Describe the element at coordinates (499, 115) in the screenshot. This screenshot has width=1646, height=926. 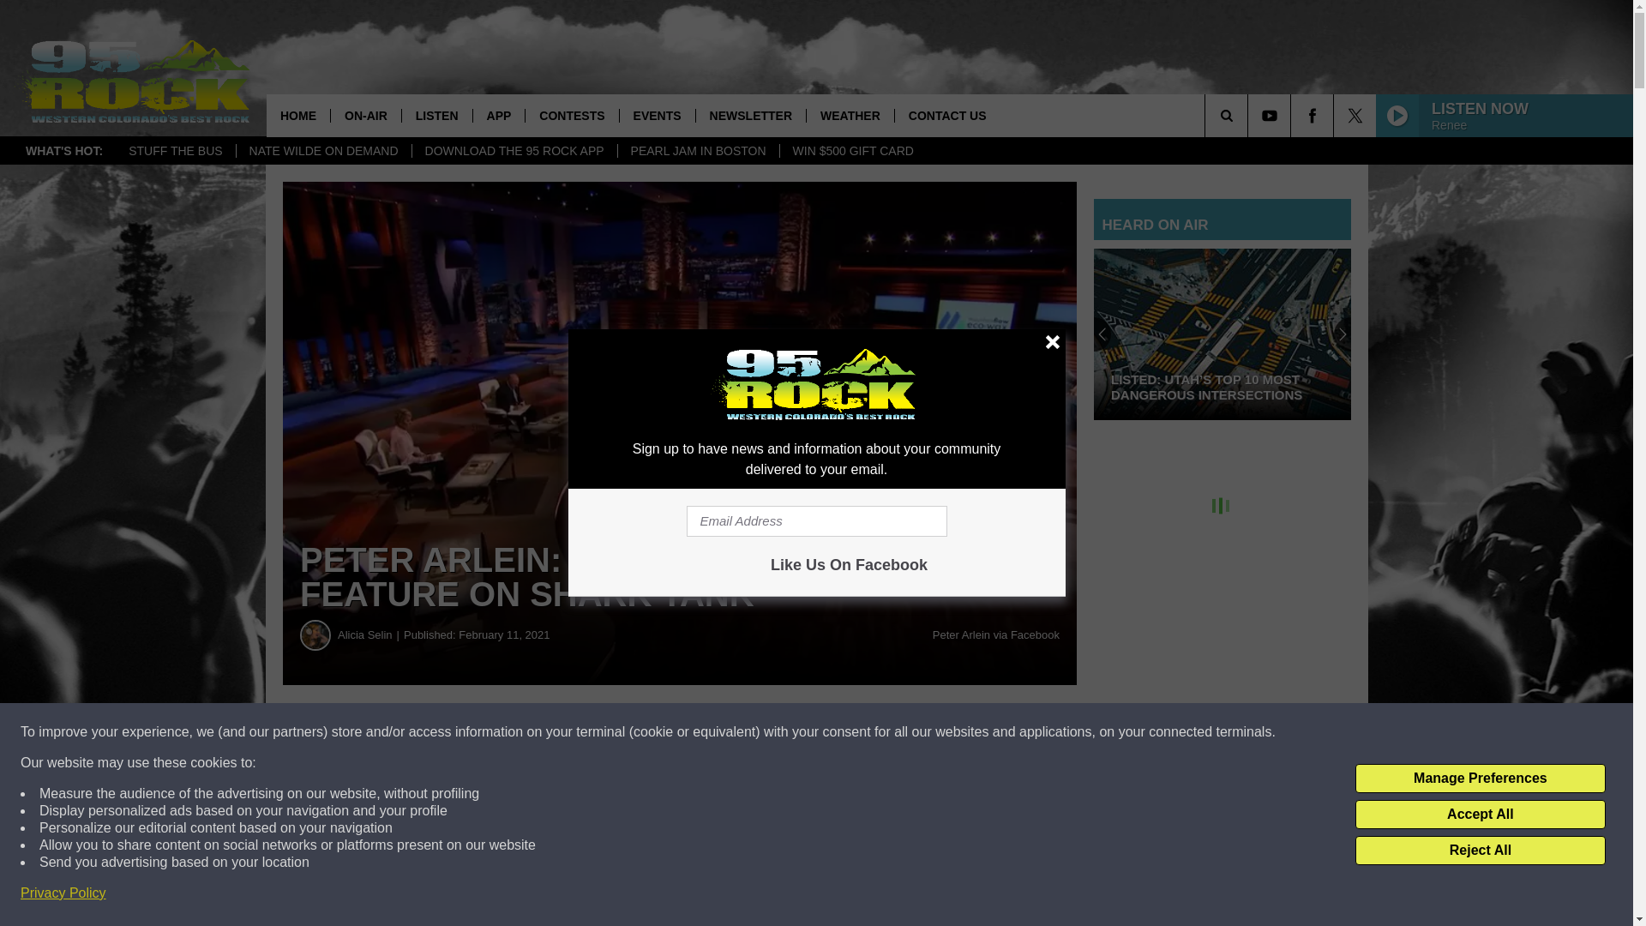
I see `APP` at that location.